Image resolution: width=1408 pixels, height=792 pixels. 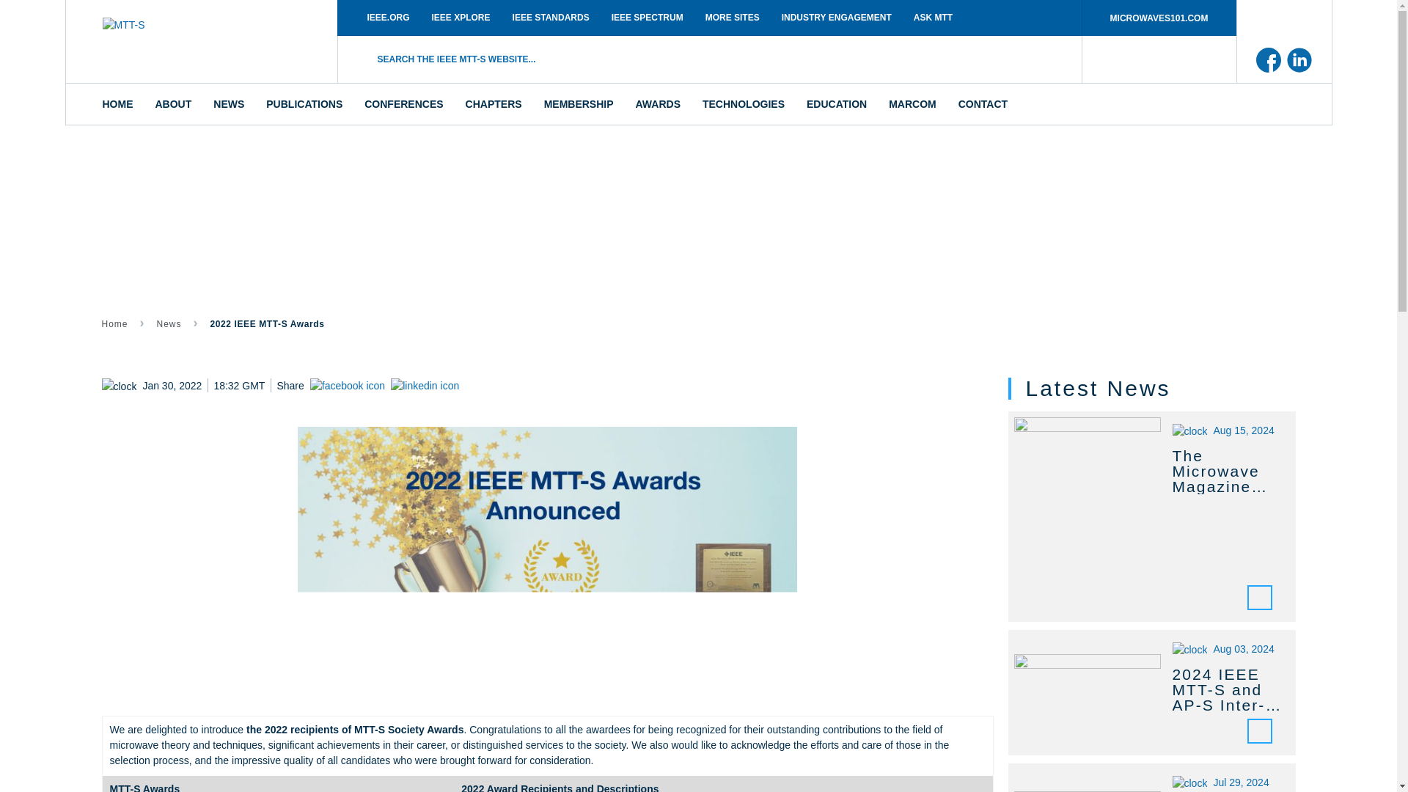 I want to click on News, so click(x=169, y=324).